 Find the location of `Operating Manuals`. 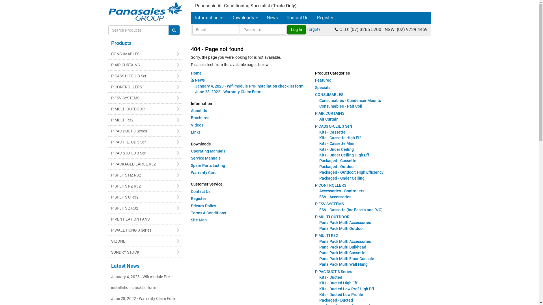

Operating Manuals is located at coordinates (208, 151).